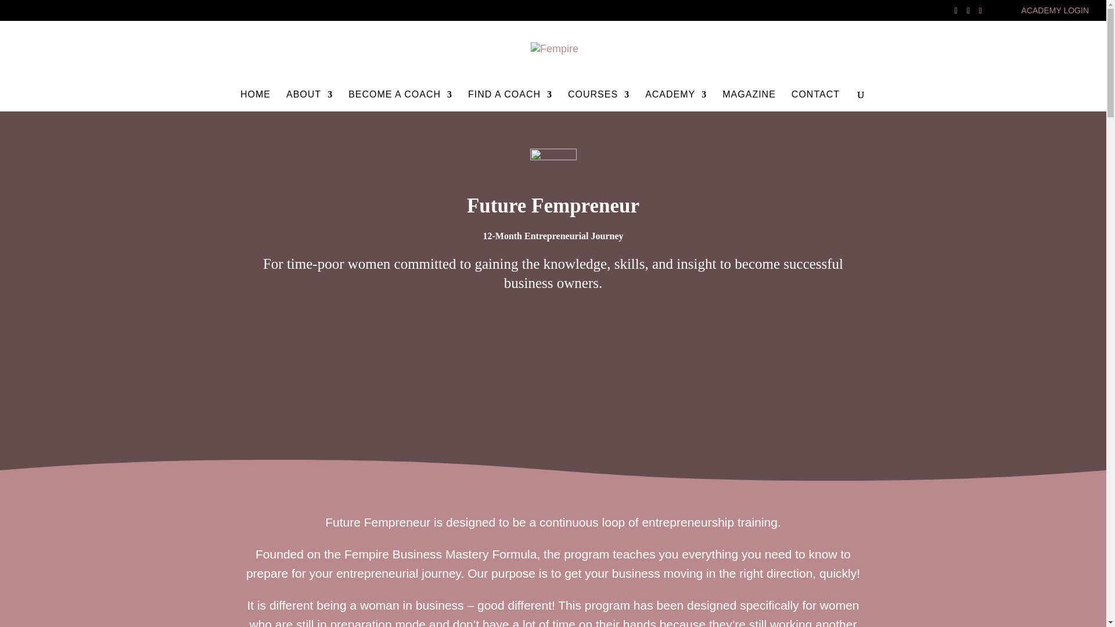 This screenshot has width=1115, height=627. Describe the element at coordinates (749, 101) in the screenshot. I see `MAGAZINE` at that location.